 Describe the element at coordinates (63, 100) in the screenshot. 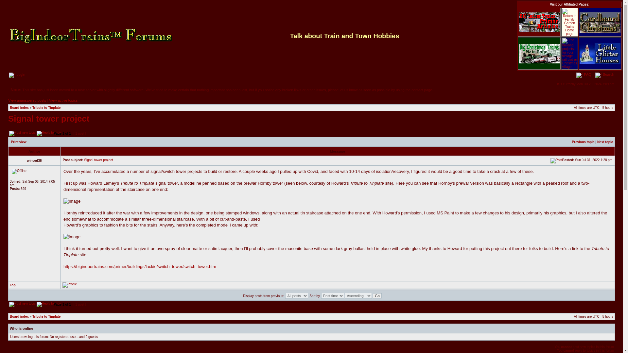

I see `View active topics` at that location.